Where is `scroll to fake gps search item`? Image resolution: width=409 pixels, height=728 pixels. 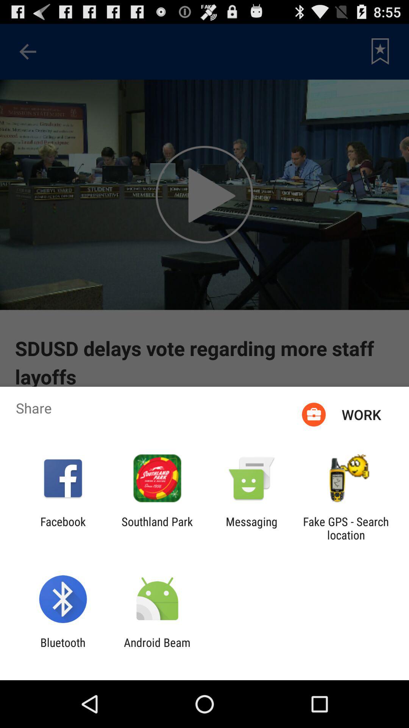
scroll to fake gps search item is located at coordinates (346, 528).